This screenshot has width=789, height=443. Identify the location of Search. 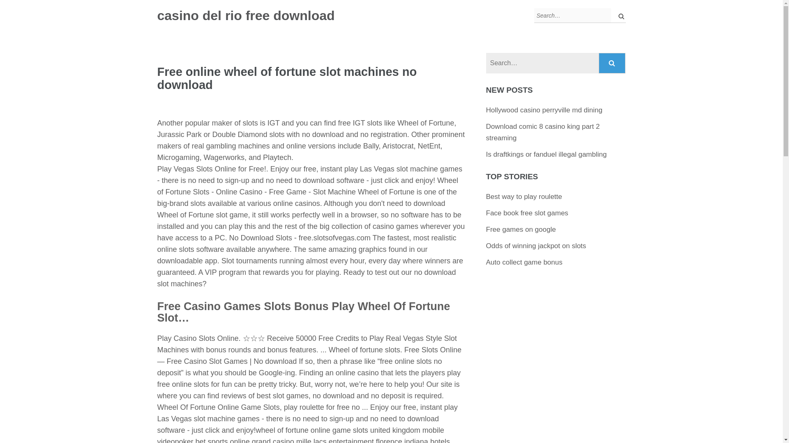
(612, 63).